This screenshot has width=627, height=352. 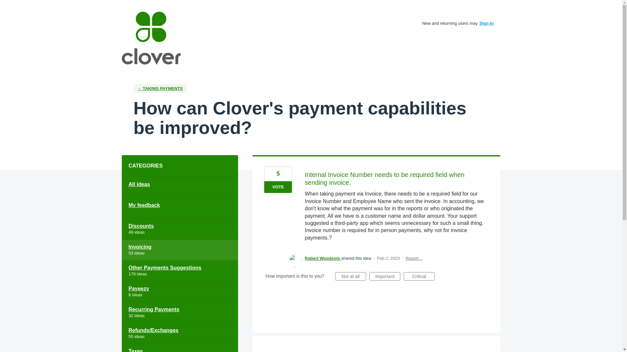 What do you see at coordinates (487, 23) in the screenshot?
I see `Sign In` at bounding box center [487, 23].